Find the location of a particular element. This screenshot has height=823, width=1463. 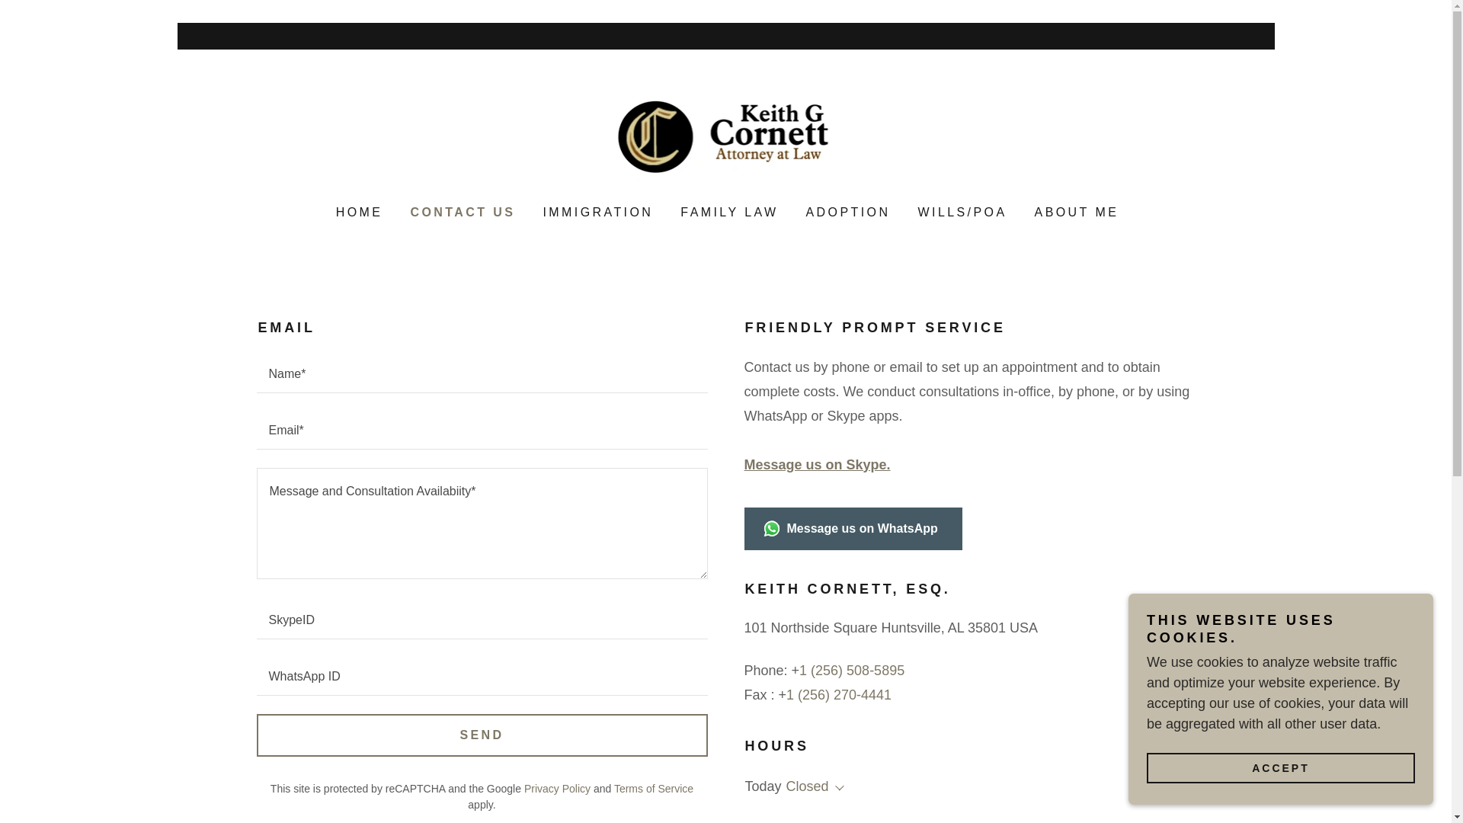

Terms of Service is located at coordinates (654, 788).